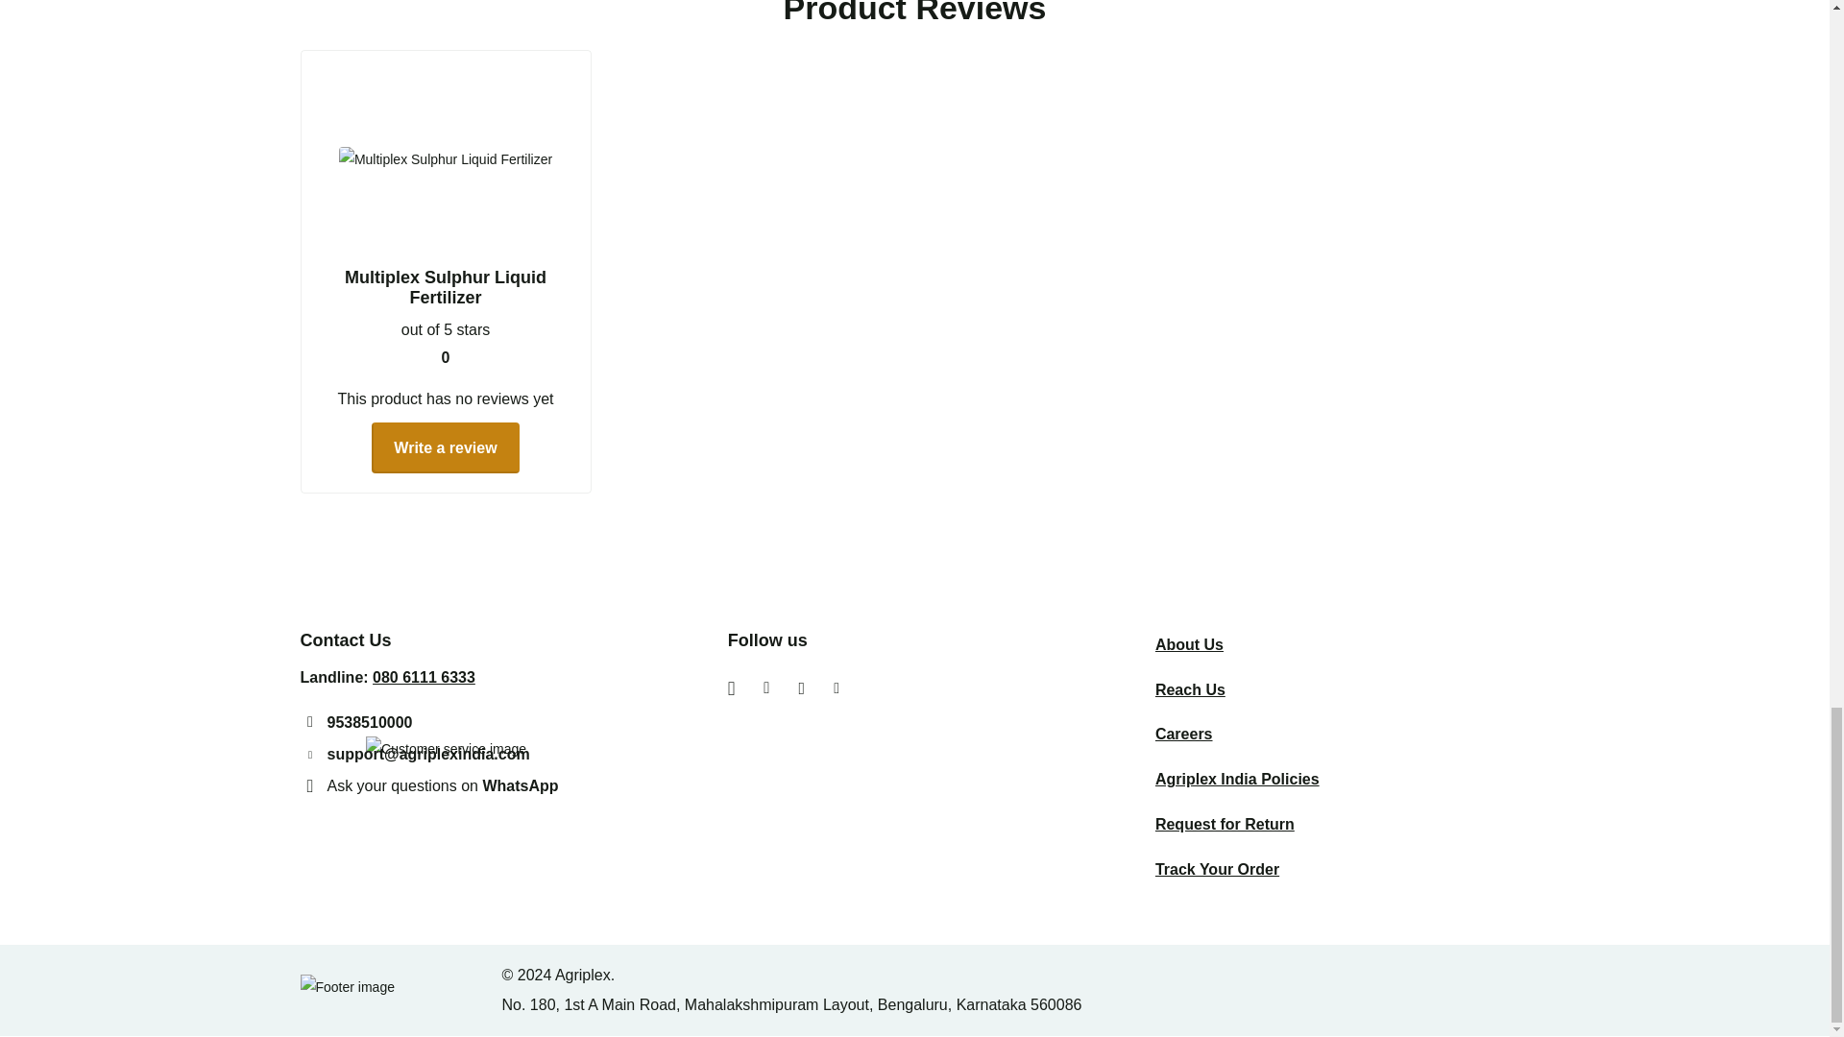 This screenshot has height=1037, width=1844. I want to click on Careers- Apply Here, so click(1184, 734).